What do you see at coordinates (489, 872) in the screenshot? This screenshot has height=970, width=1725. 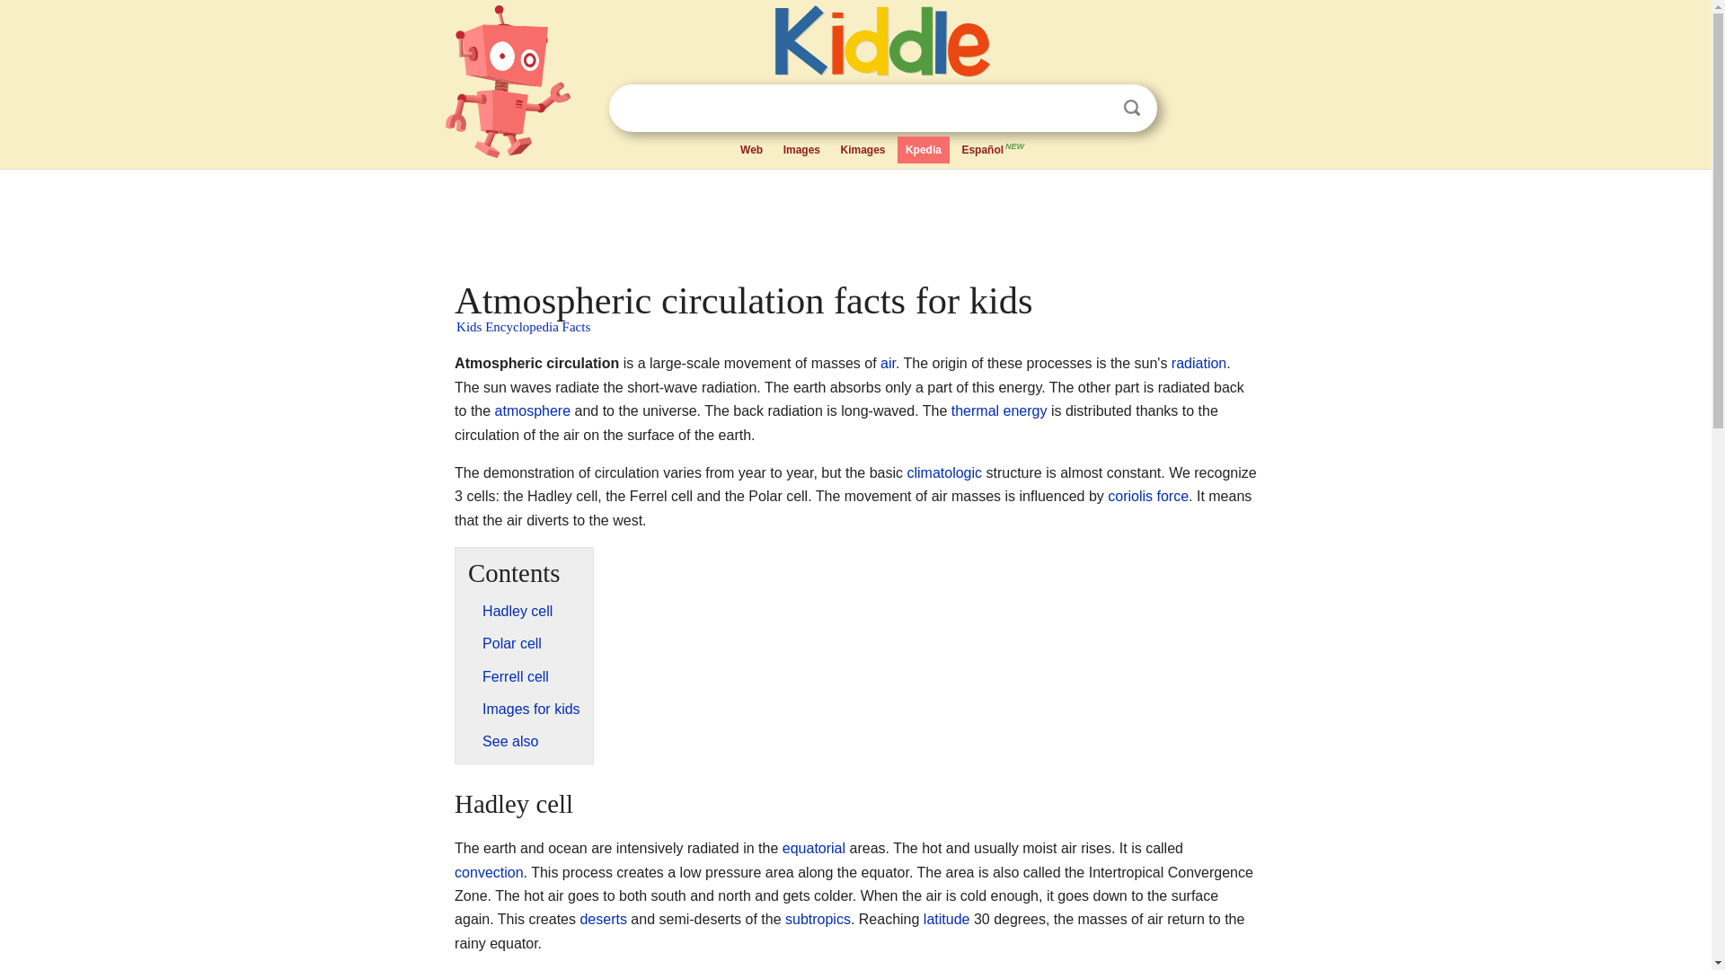 I see `convection` at bounding box center [489, 872].